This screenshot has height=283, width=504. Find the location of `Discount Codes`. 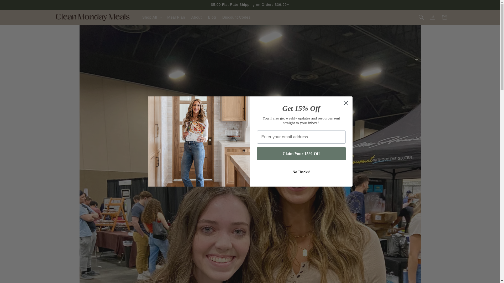

Discount Codes is located at coordinates (236, 17).